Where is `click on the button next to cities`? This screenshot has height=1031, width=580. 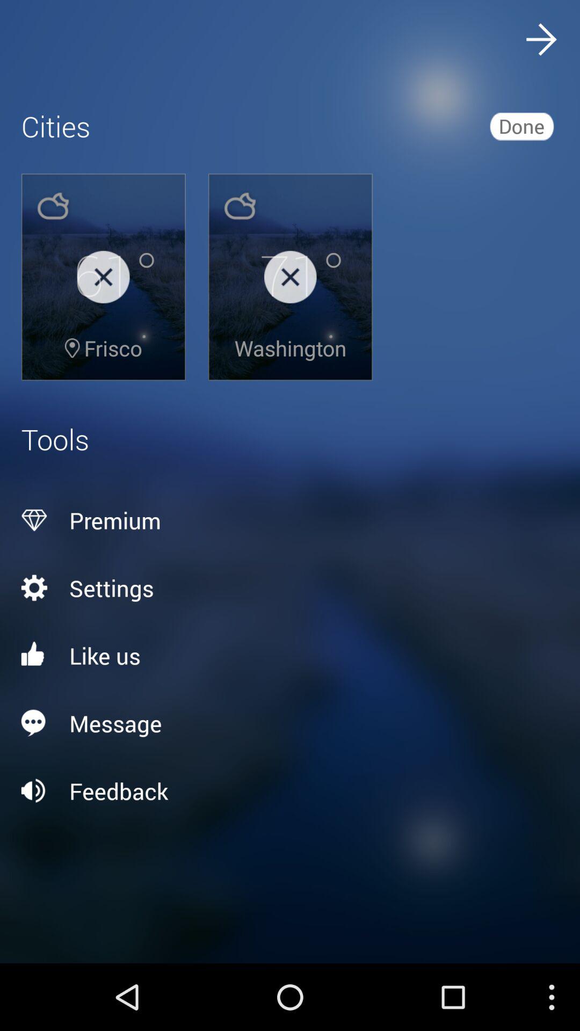 click on the button next to cities is located at coordinates (521, 126).